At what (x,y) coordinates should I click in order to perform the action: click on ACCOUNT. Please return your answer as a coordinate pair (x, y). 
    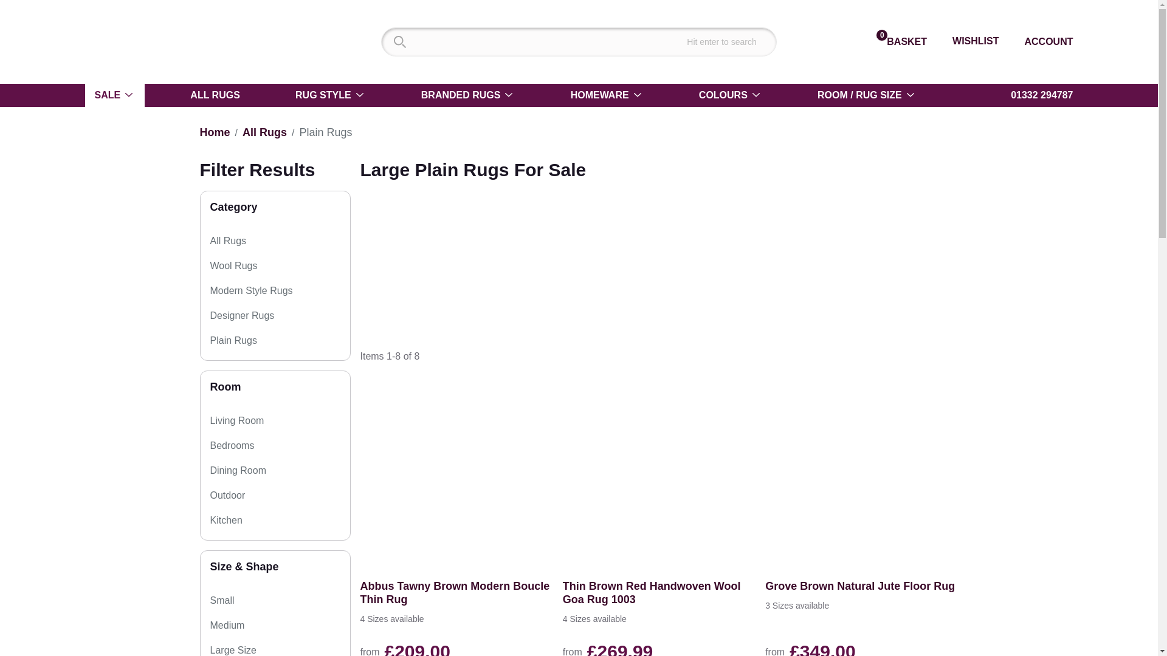
    Looking at the image, I should click on (310, 290).